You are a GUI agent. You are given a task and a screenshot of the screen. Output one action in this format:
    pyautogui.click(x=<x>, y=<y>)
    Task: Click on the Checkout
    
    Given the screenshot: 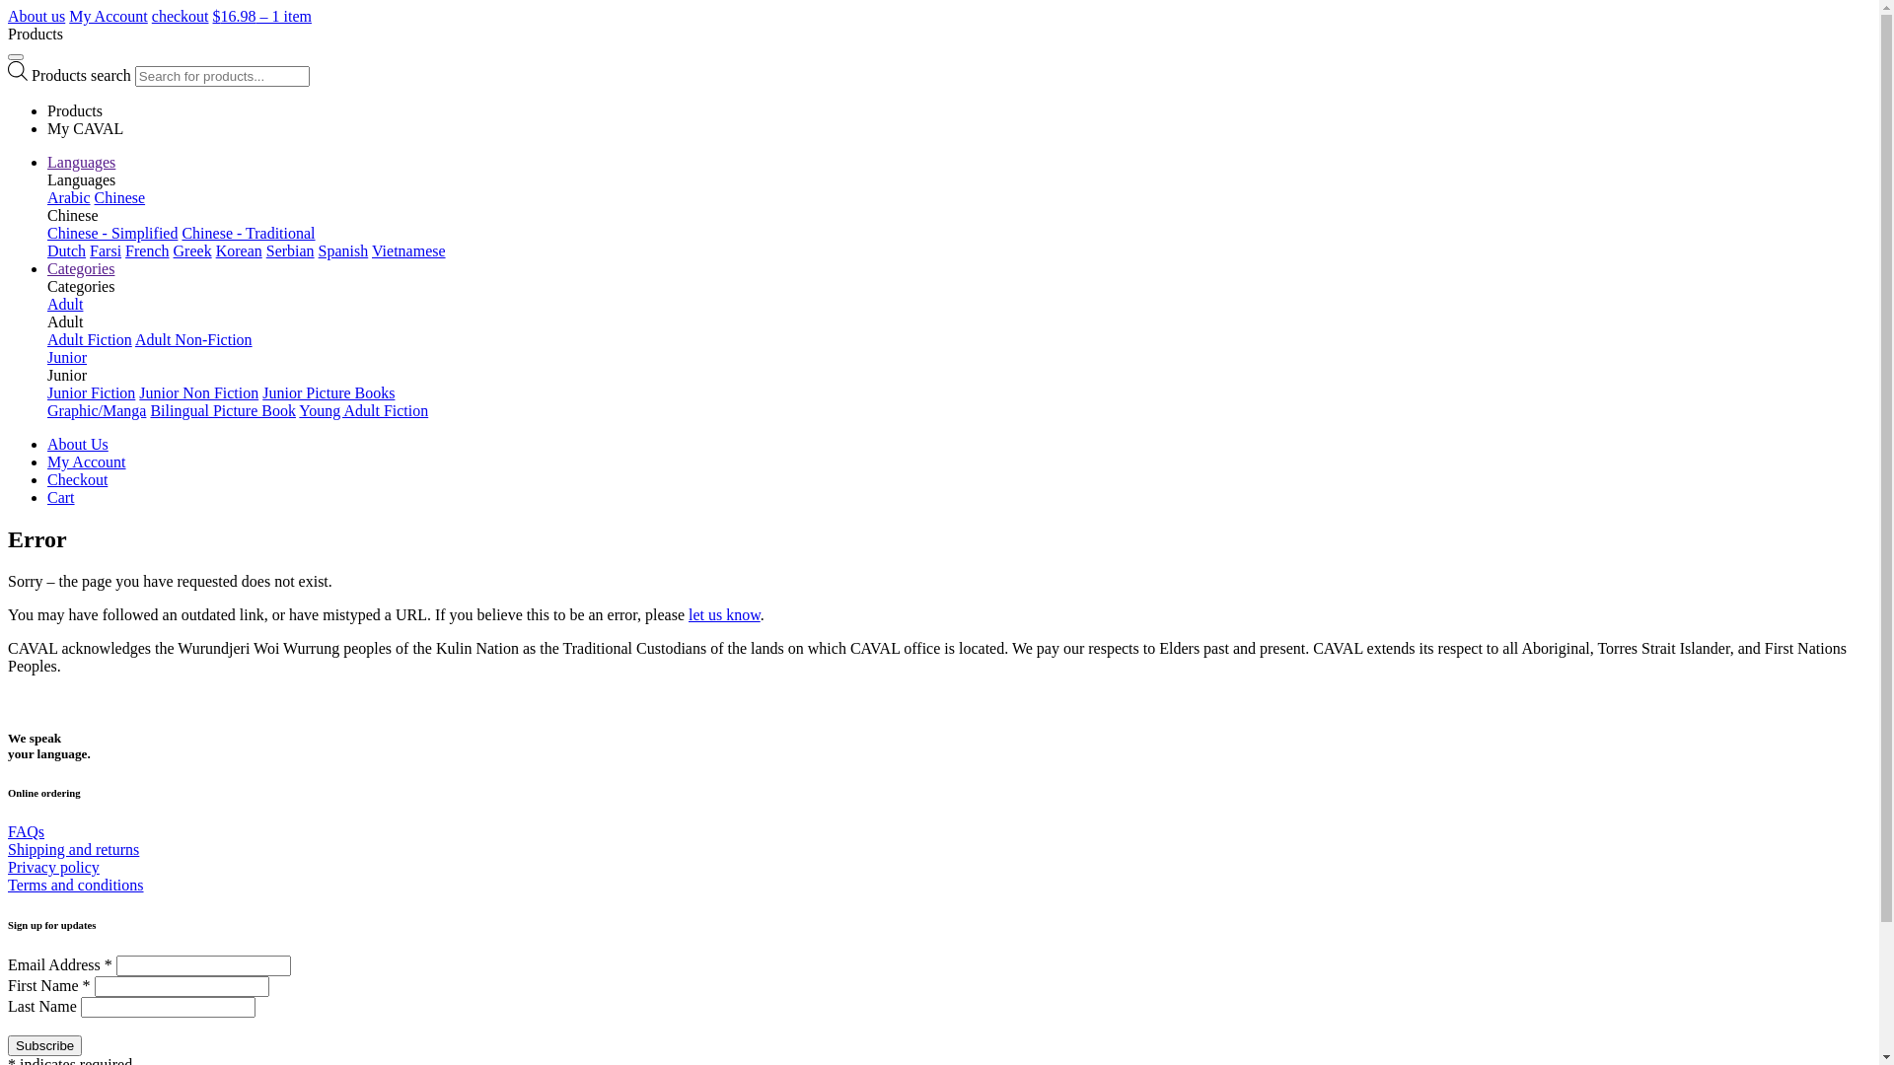 What is the action you would take?
    pyautogui.click(x=77, y=479)
    